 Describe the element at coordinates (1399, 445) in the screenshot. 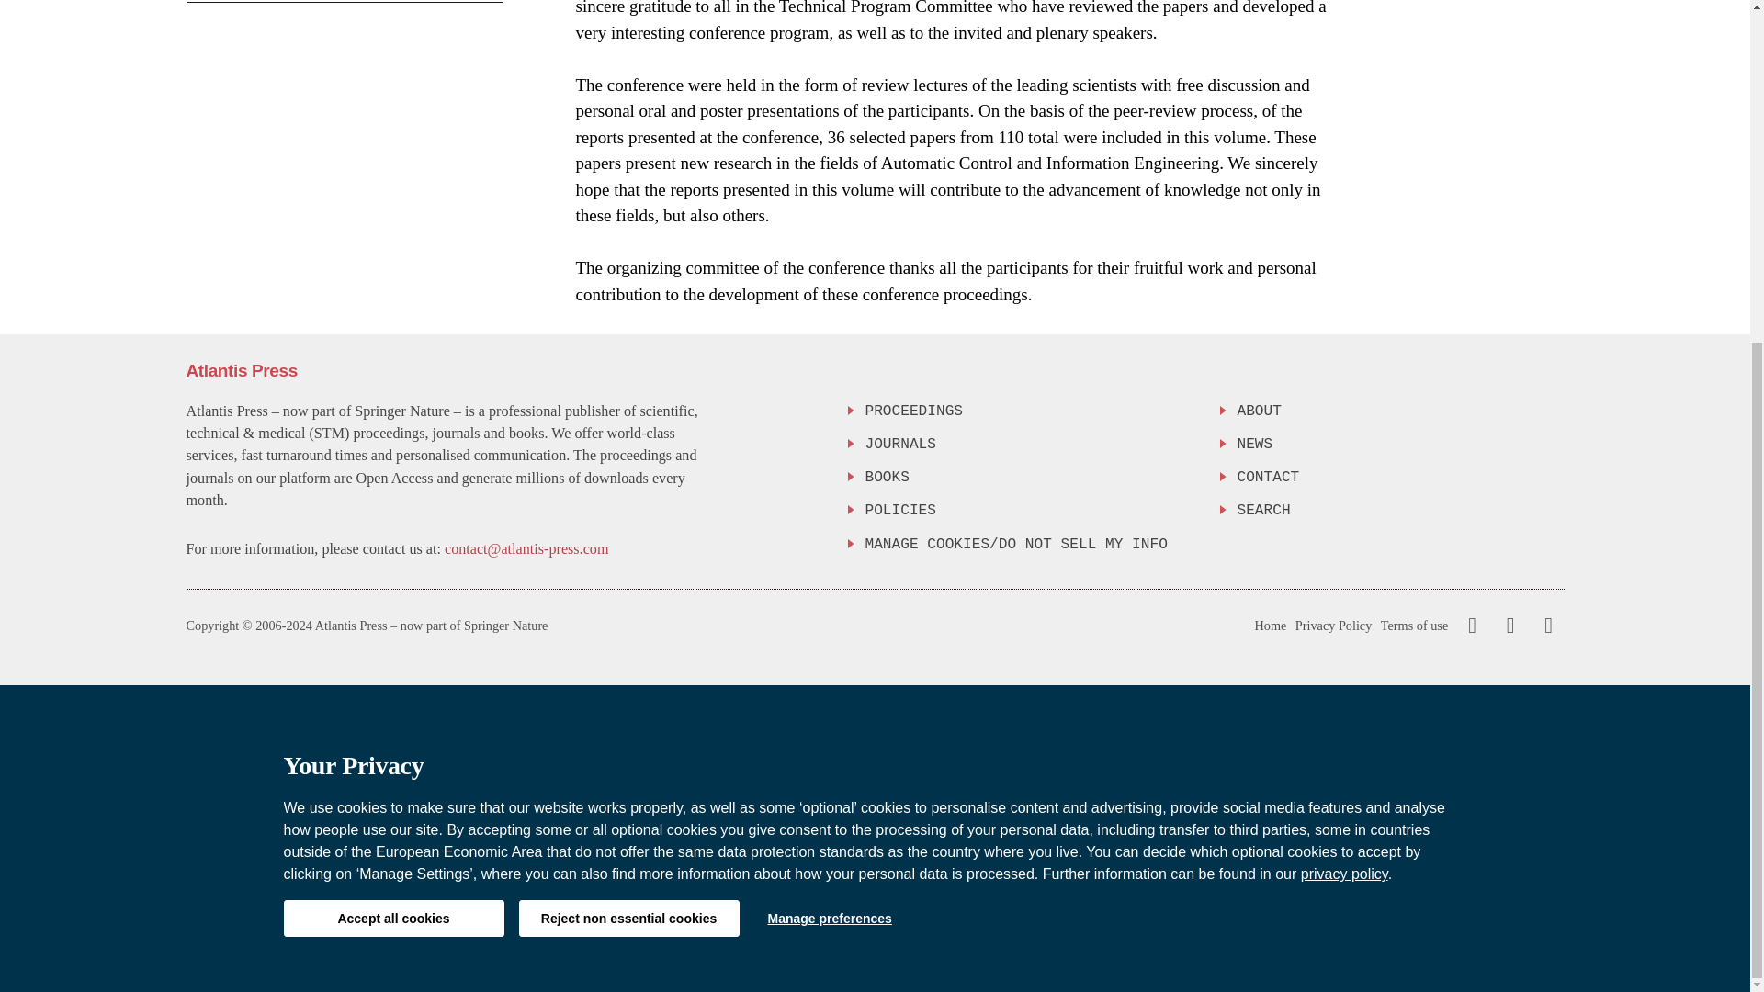

I see `NEWS` at that location.